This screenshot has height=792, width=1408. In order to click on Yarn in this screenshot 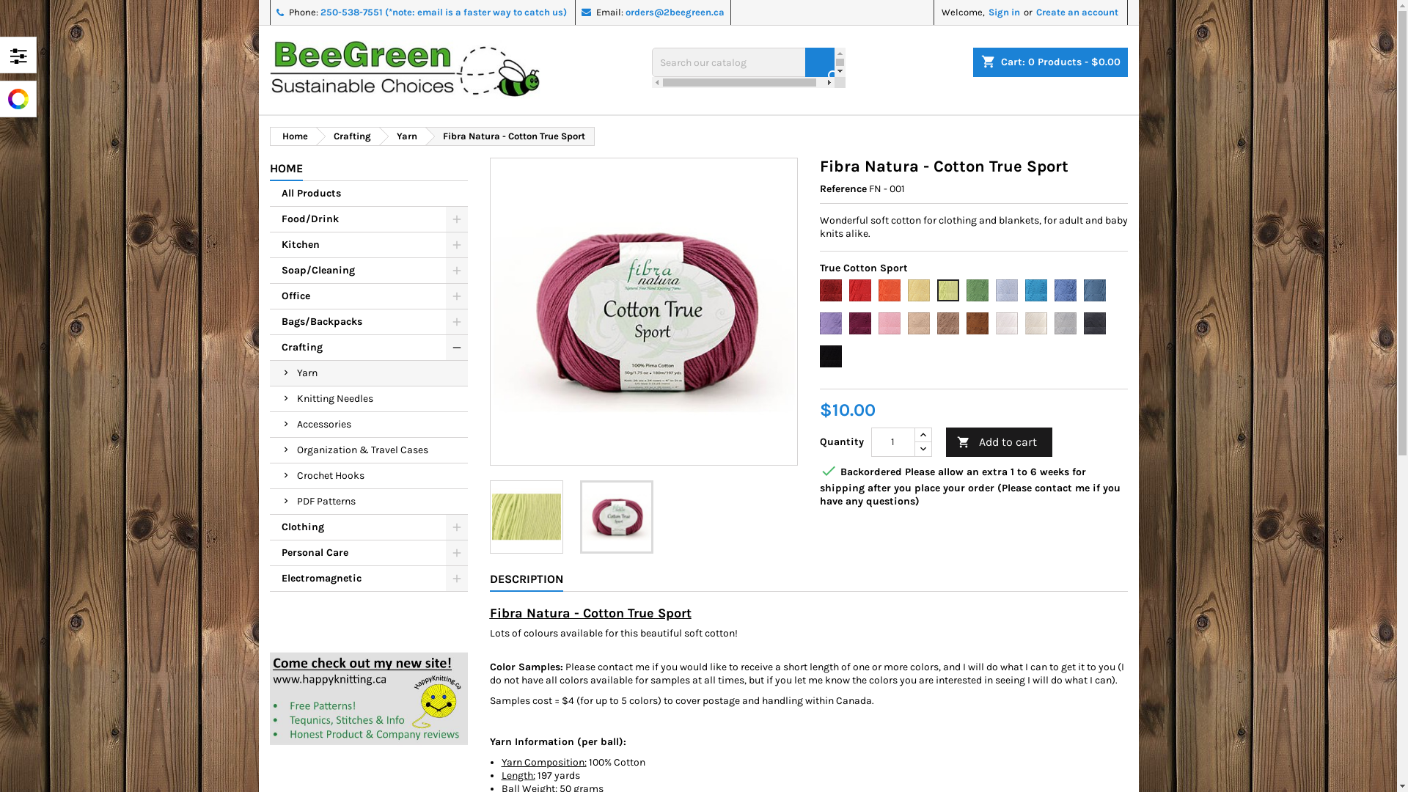, I will do `click(402, 136)`.